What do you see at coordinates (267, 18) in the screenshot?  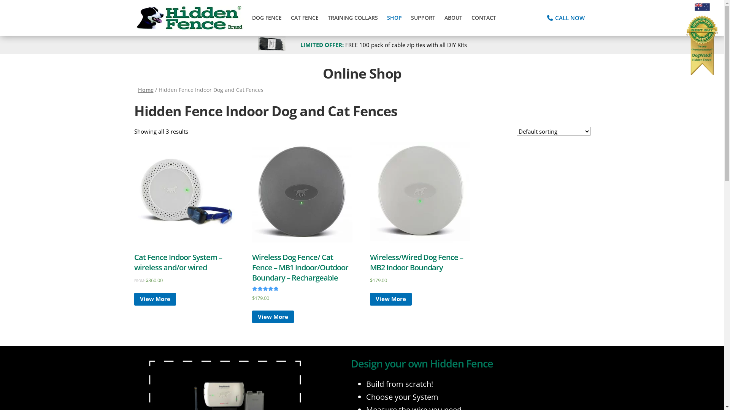 I see `DOG FENCE` at bounding box center [267, 18].